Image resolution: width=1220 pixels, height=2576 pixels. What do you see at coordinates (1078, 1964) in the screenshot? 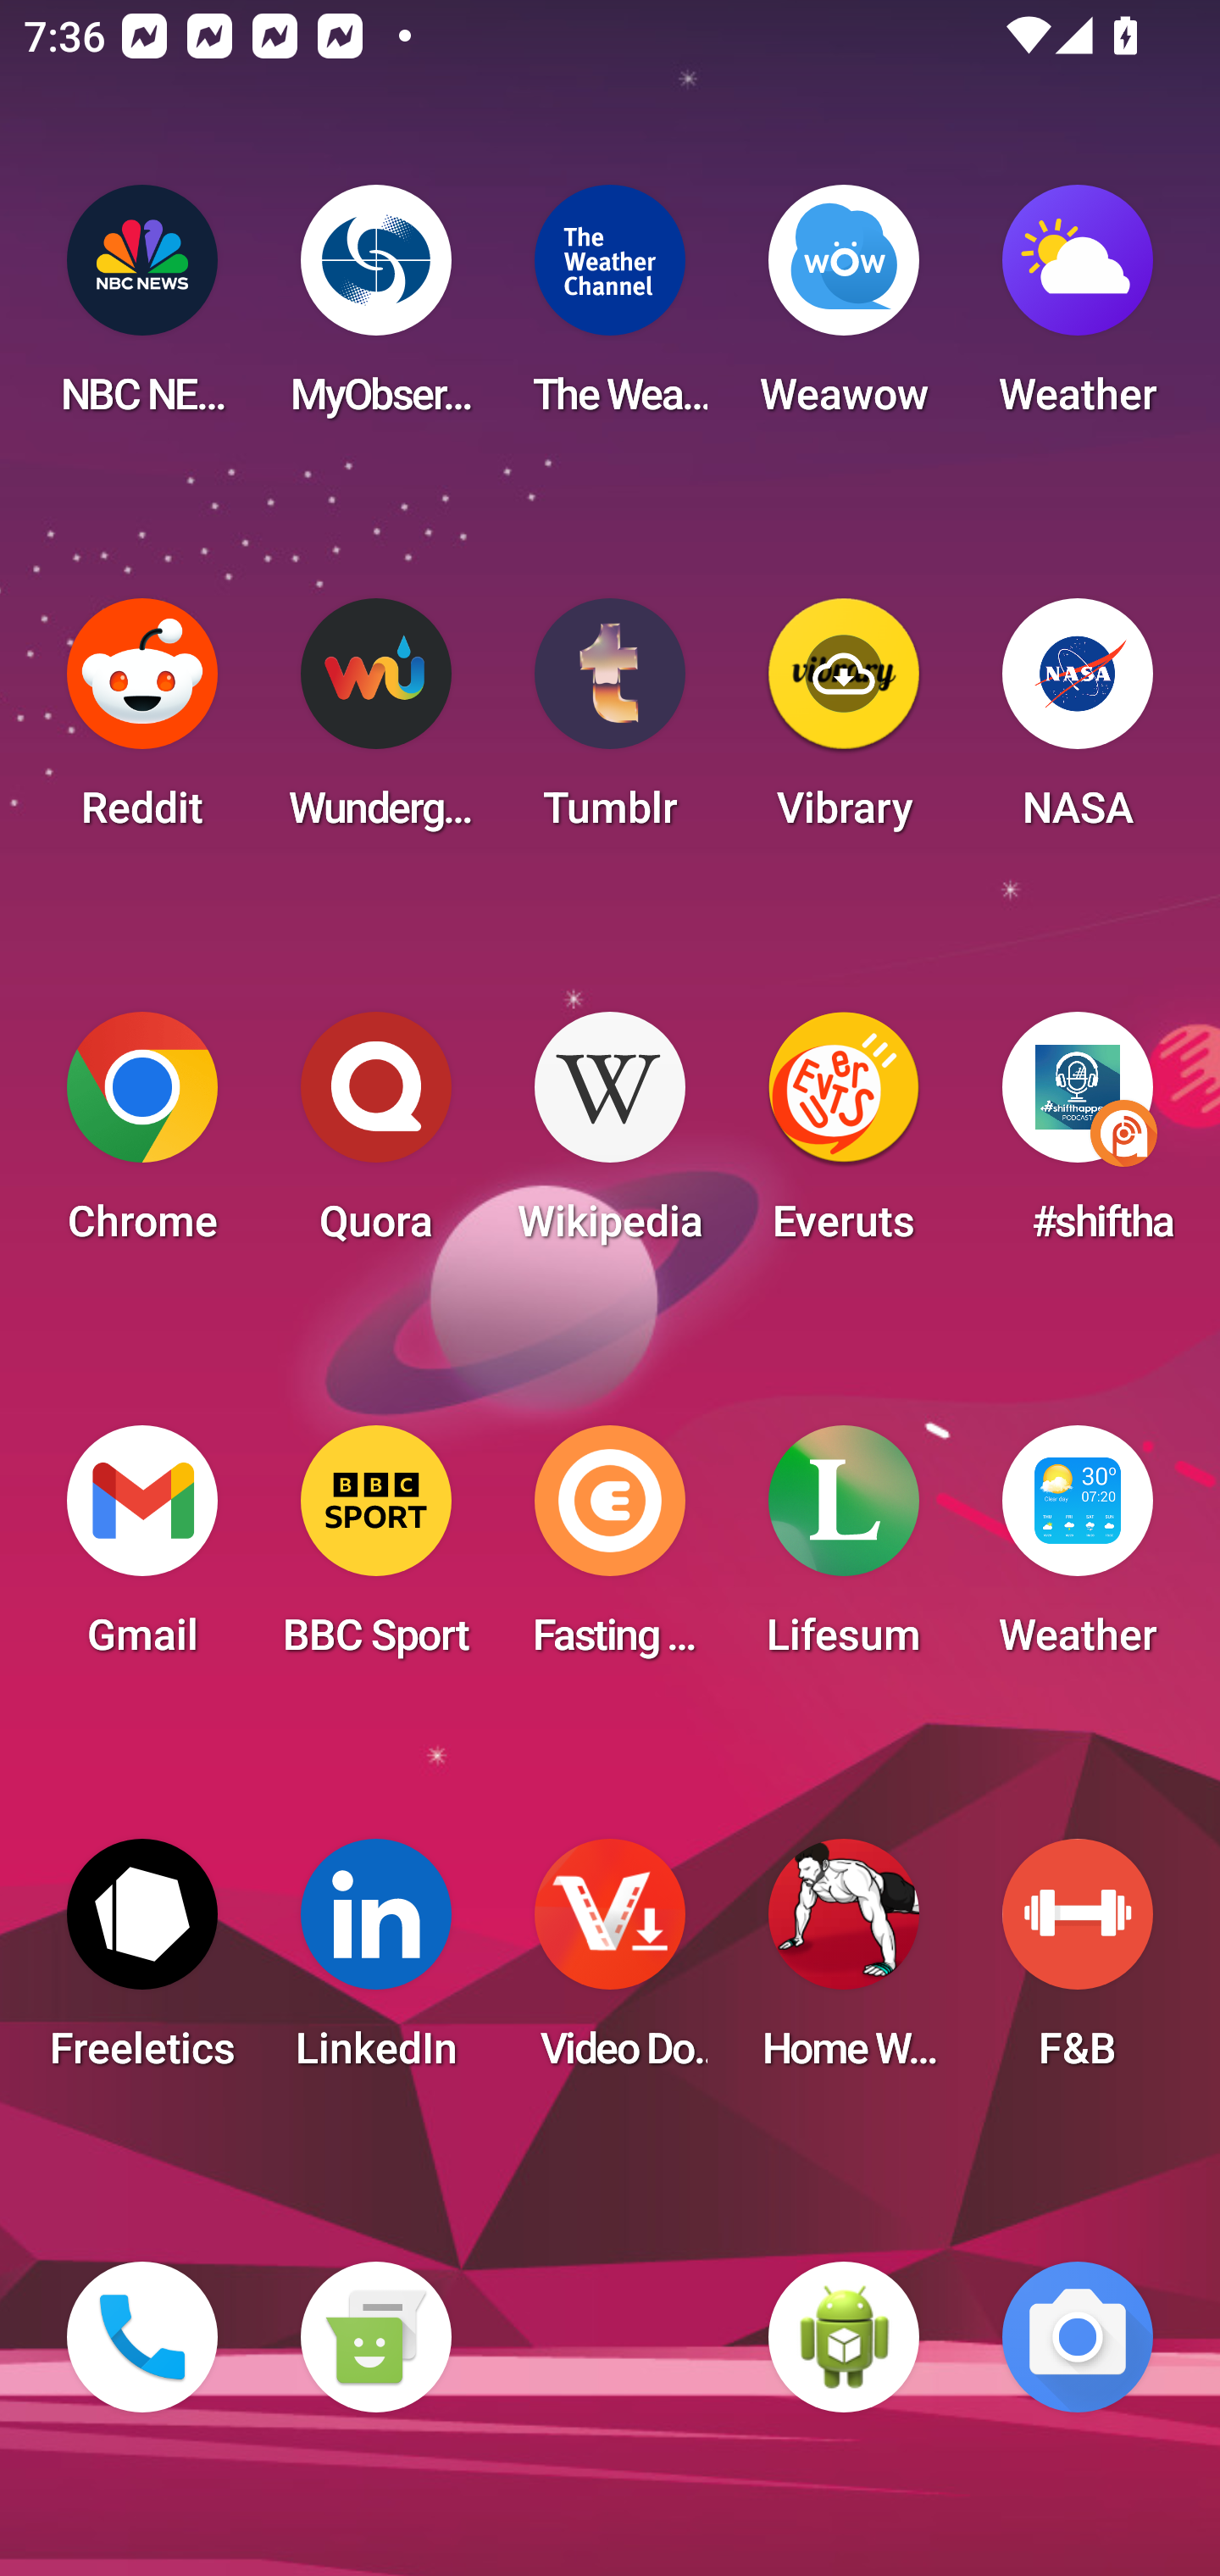
I see `F&B` at bounding box center [1078, 1964].